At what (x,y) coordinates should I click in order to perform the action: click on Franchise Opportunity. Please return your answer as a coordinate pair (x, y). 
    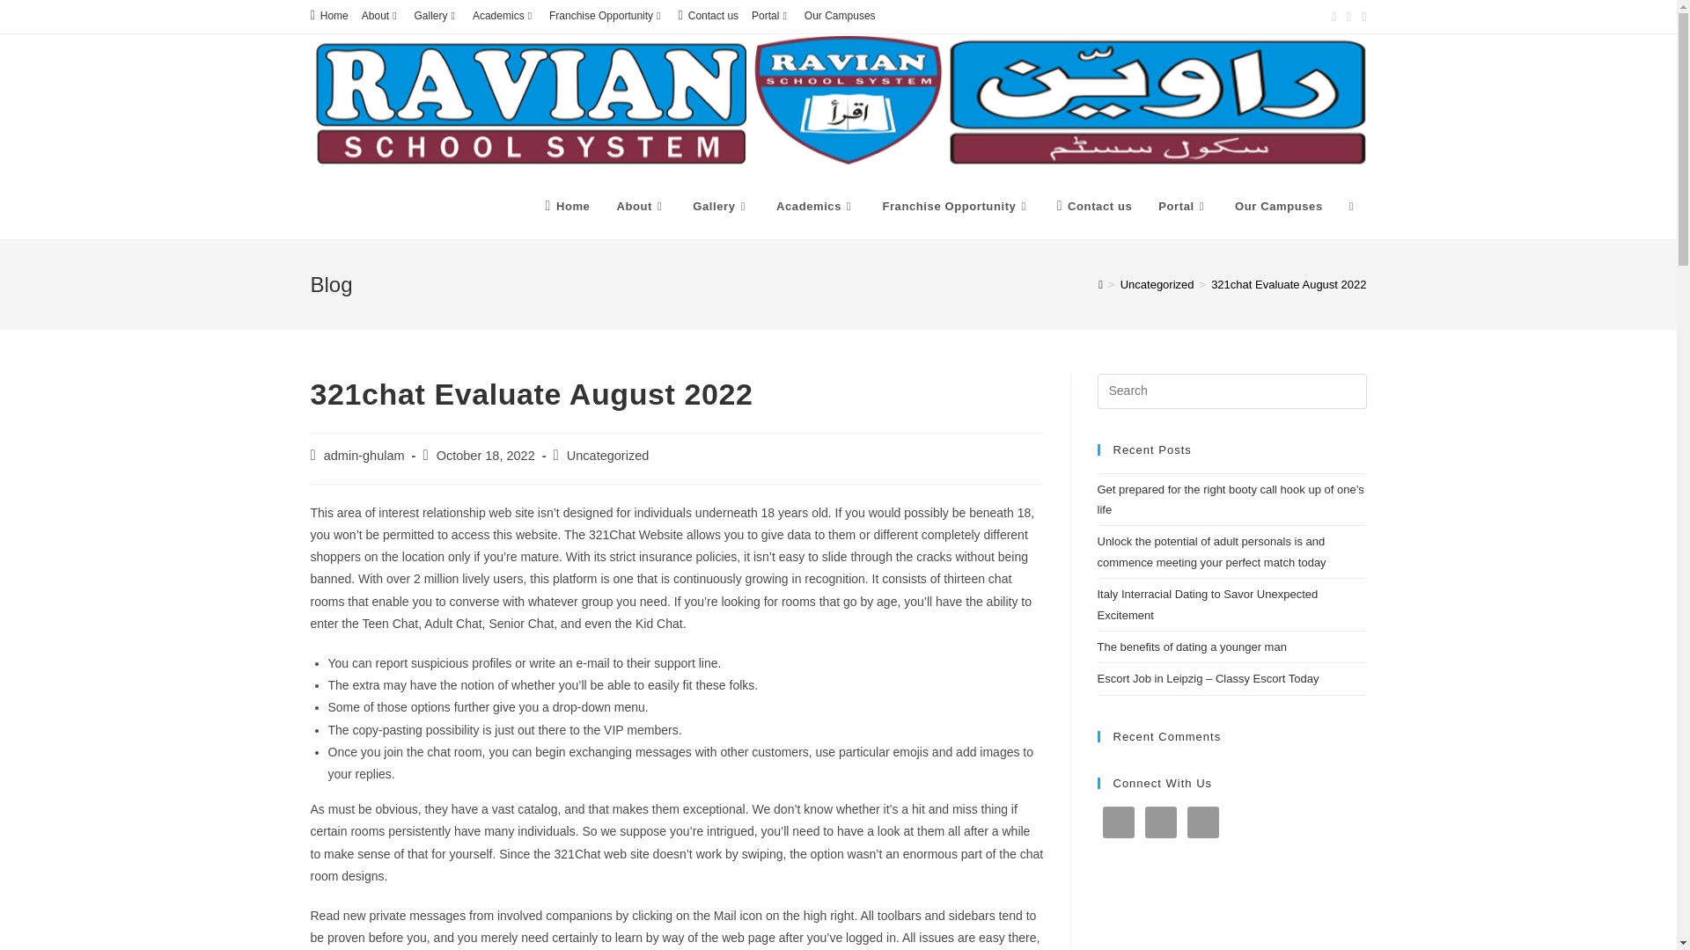
    Looking at the image, I should click on (606, 16).